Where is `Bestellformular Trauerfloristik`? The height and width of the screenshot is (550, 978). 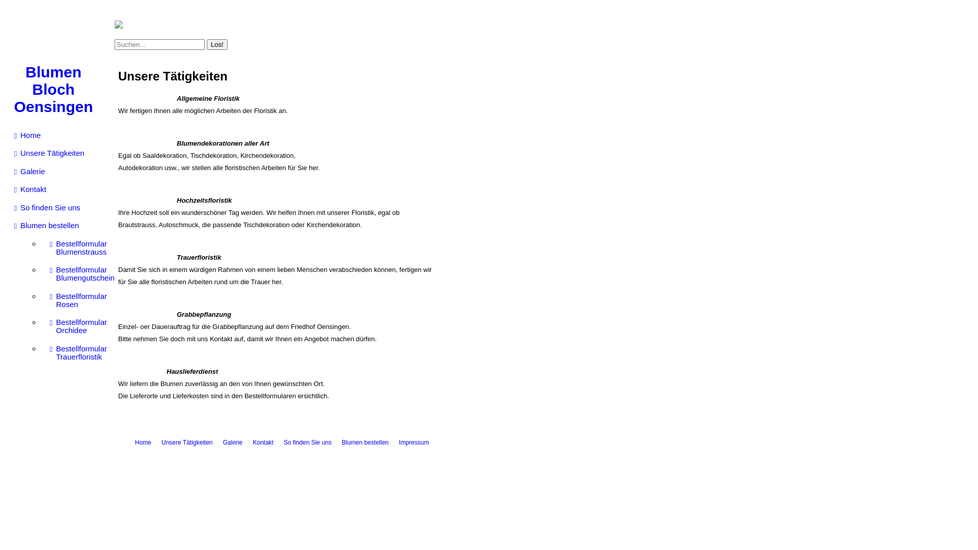 Bestellformular Trauerfloristik is located at coordinates (76, 353).